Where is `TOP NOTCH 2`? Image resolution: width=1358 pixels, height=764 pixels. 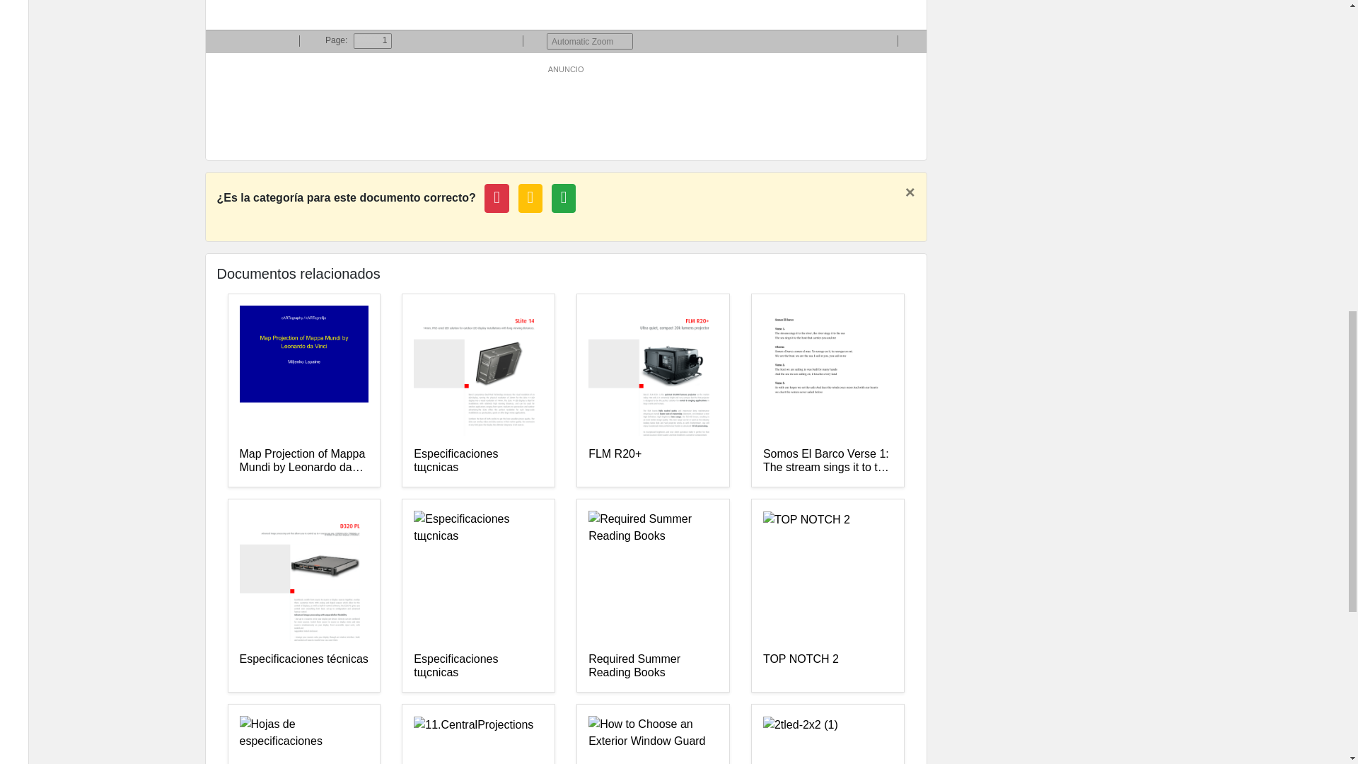
TOP NOTCH 2 is located at coordinates (828, 666).